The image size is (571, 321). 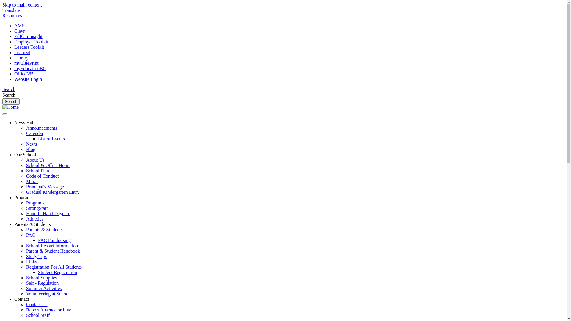 What do you see at coordinates (20, 26) in the screenshot?
I see `AMS` at bounding box center [20, 26].